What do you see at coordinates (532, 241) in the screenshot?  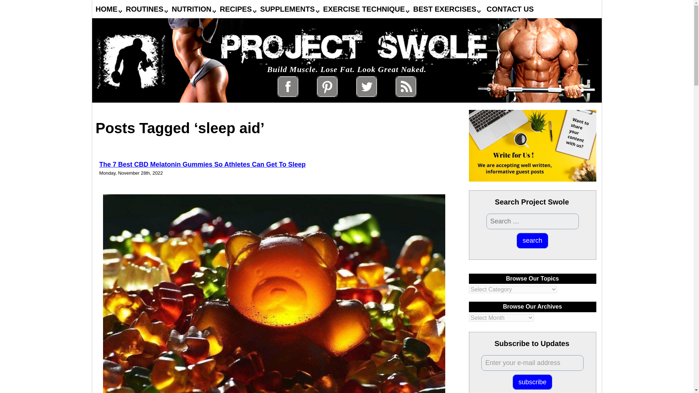 I see `Search` at bounding box center [532, 241].